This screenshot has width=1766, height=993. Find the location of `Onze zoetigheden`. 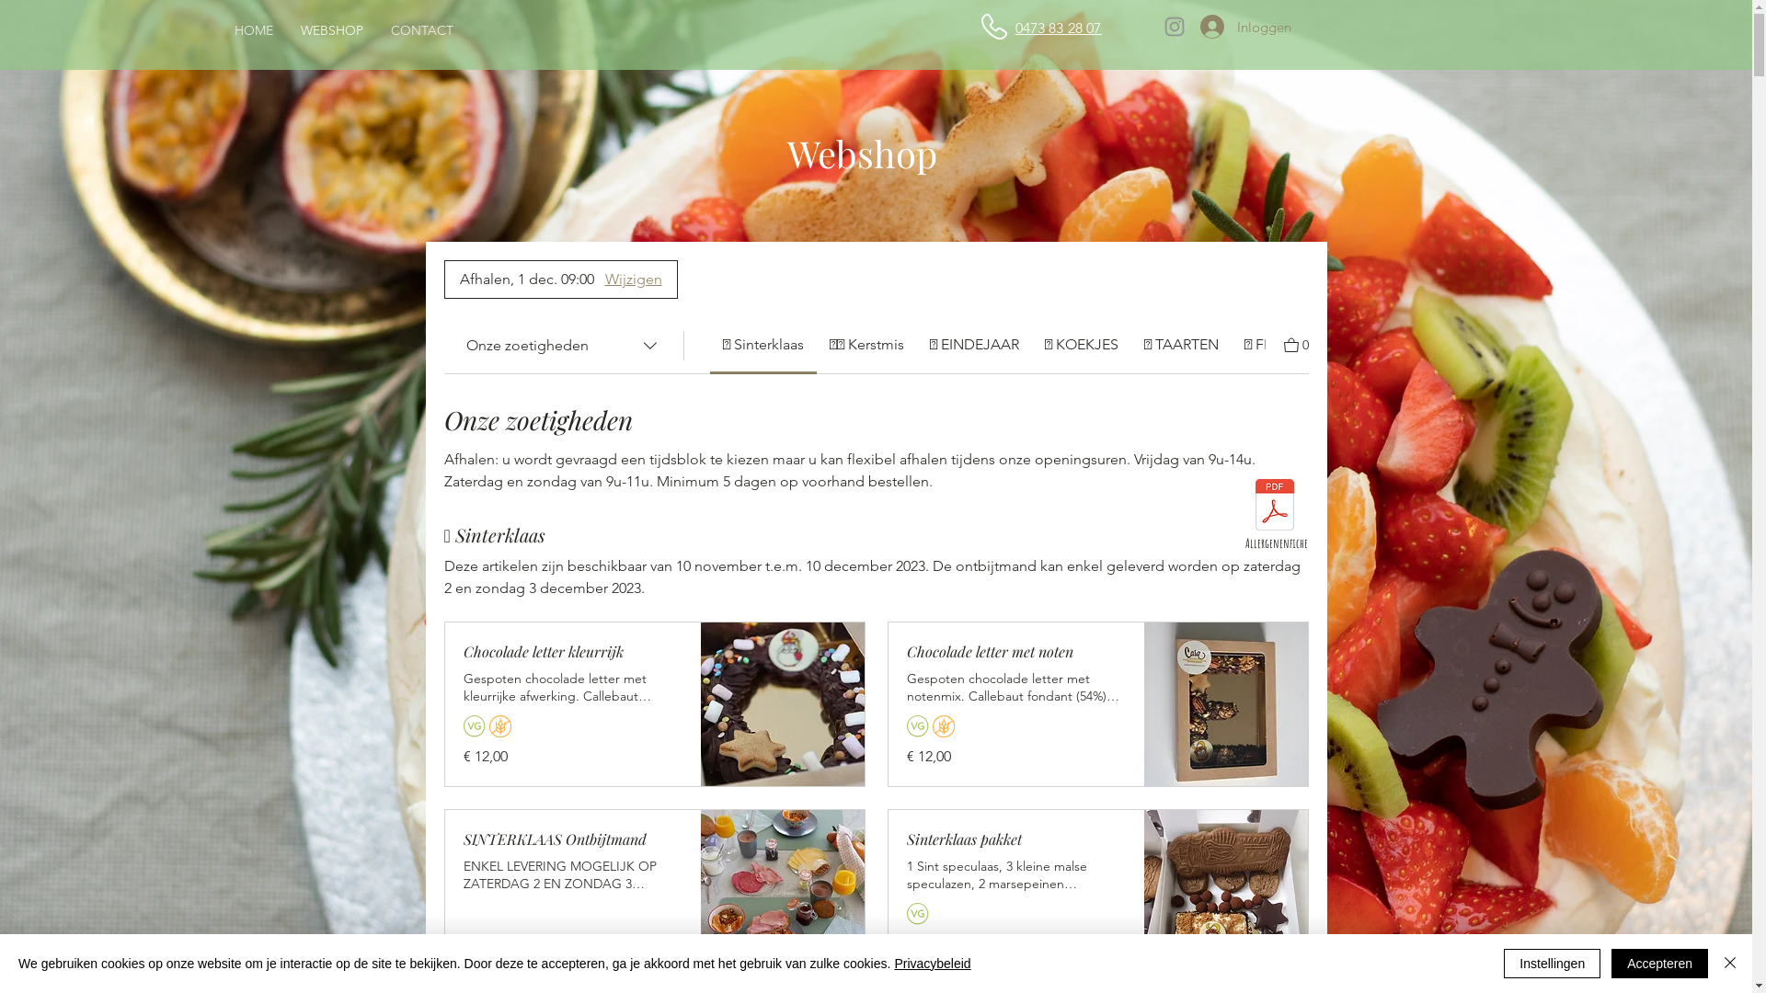

Onze zoetigheden is located at coordinates (563, 346).